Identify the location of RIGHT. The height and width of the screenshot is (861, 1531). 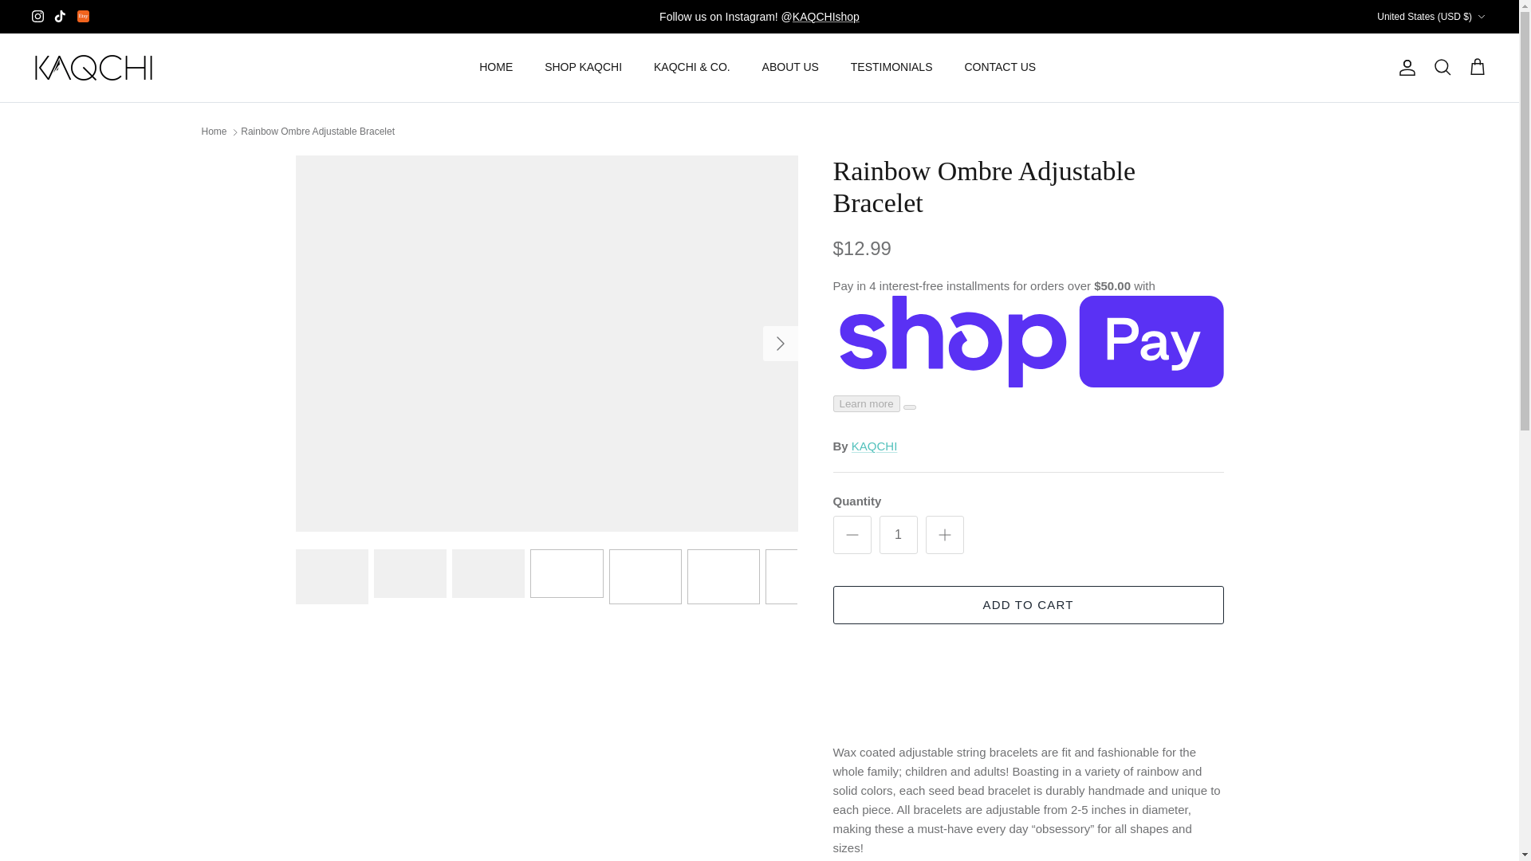
(780, 343).